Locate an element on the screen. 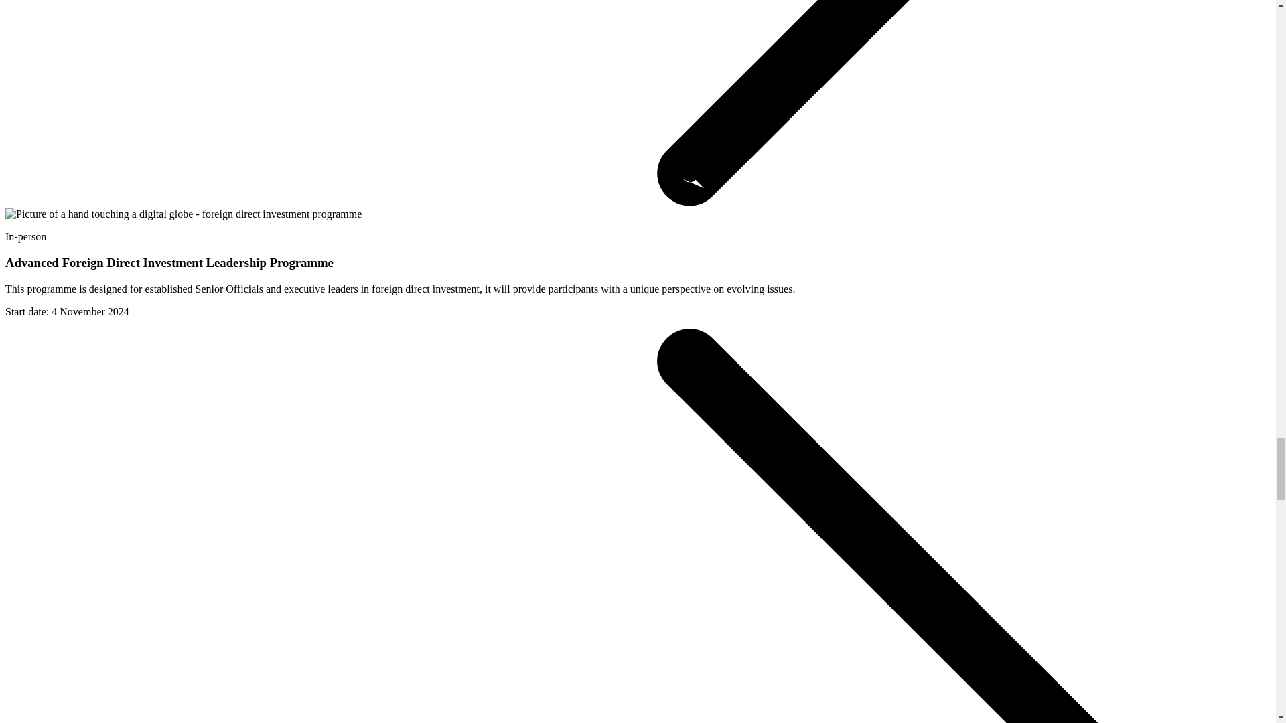 The width and height of the screenshot is (1286, 723). Global leadership is located at coordinates (183, 214).